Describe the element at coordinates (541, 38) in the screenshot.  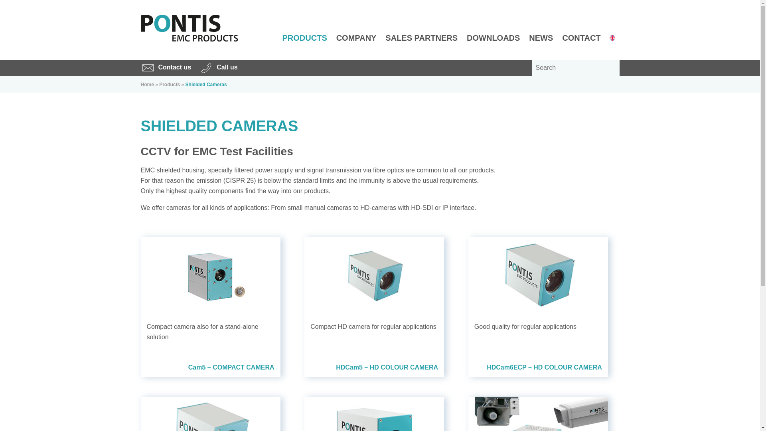
I see `NEWS` at that location.